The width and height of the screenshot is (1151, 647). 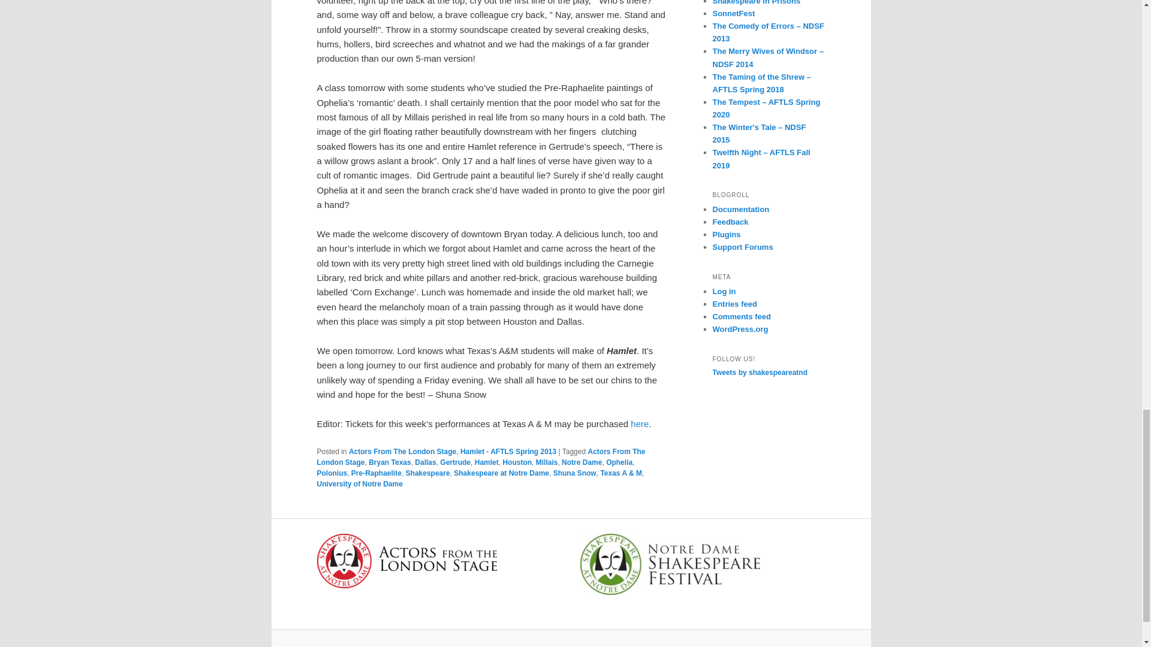 I want to click on Dallas, so click(x=425, y=462).